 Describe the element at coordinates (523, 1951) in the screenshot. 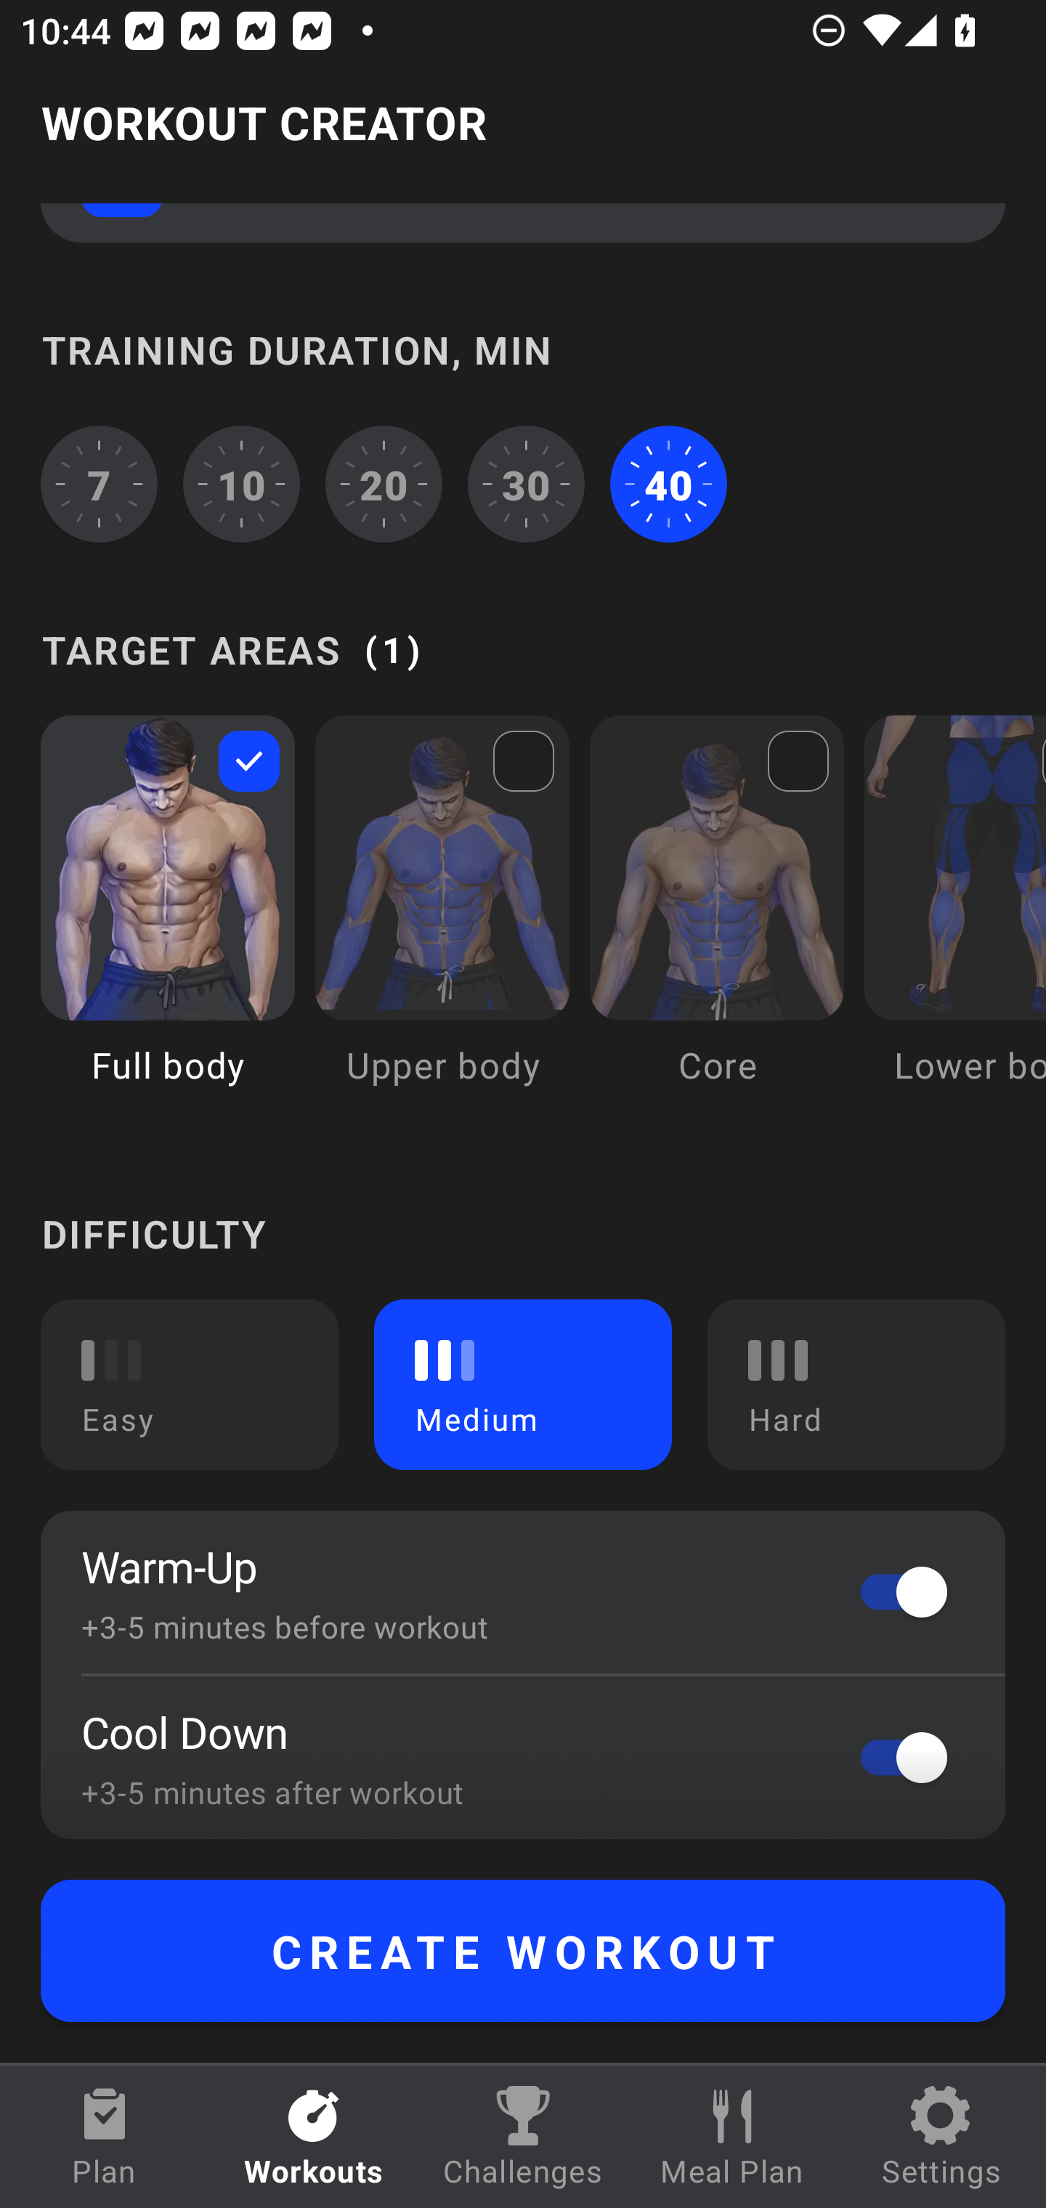

I see `CREATE WORKOUT` at that location.